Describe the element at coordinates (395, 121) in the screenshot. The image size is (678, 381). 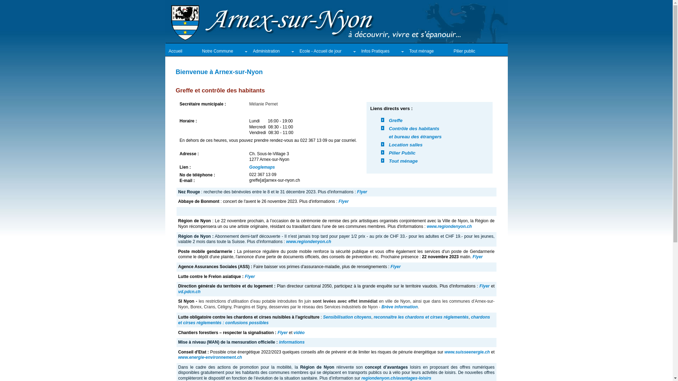
I see `Greffe` at that location.